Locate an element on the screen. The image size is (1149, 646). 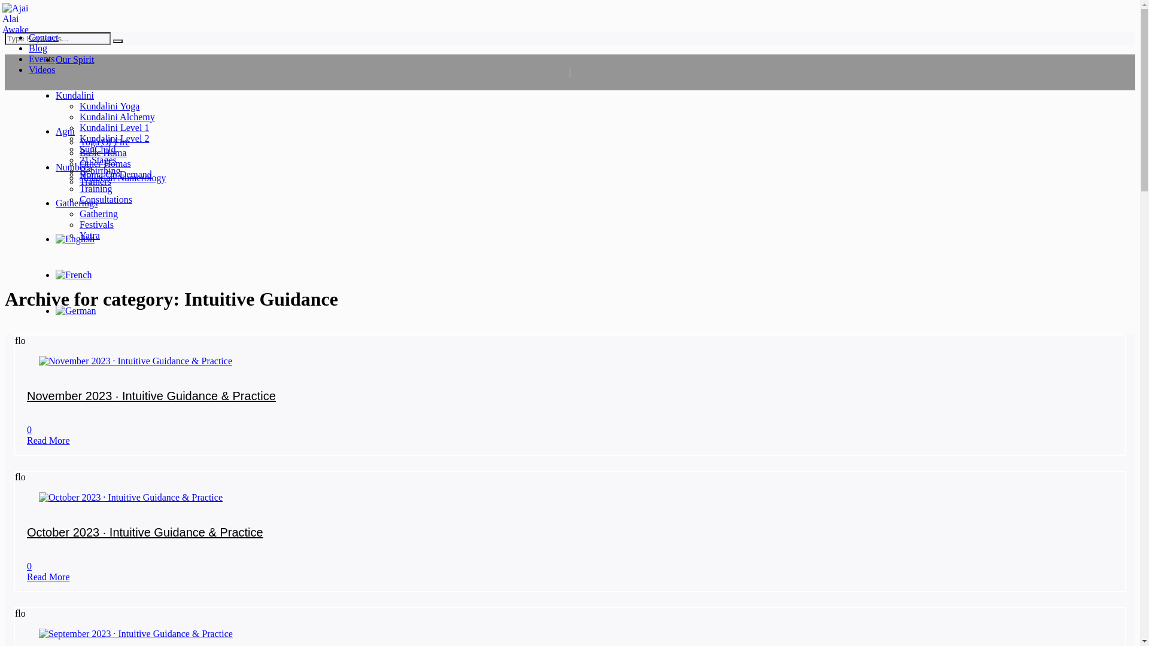
Kundalini Level 1 is located at coordinates (114, 128).